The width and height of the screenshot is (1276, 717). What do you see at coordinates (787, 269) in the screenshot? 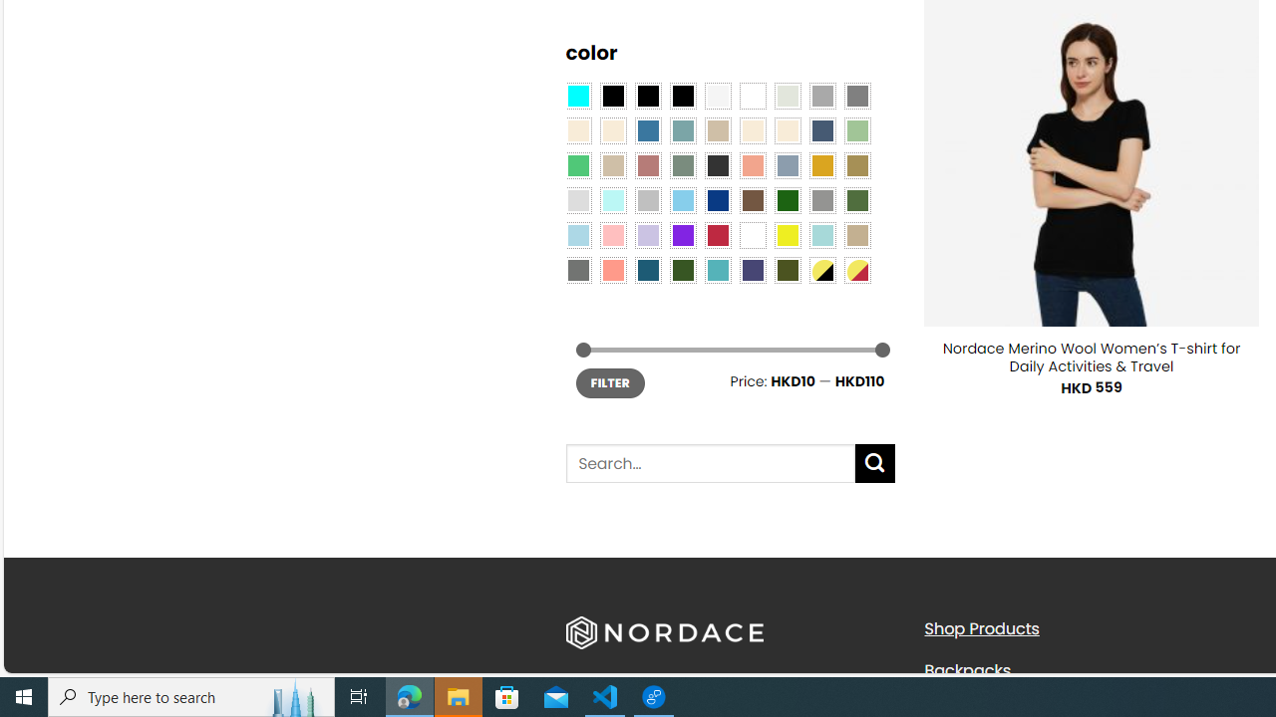
I see `Army Green` at bounding box center [787, 269].